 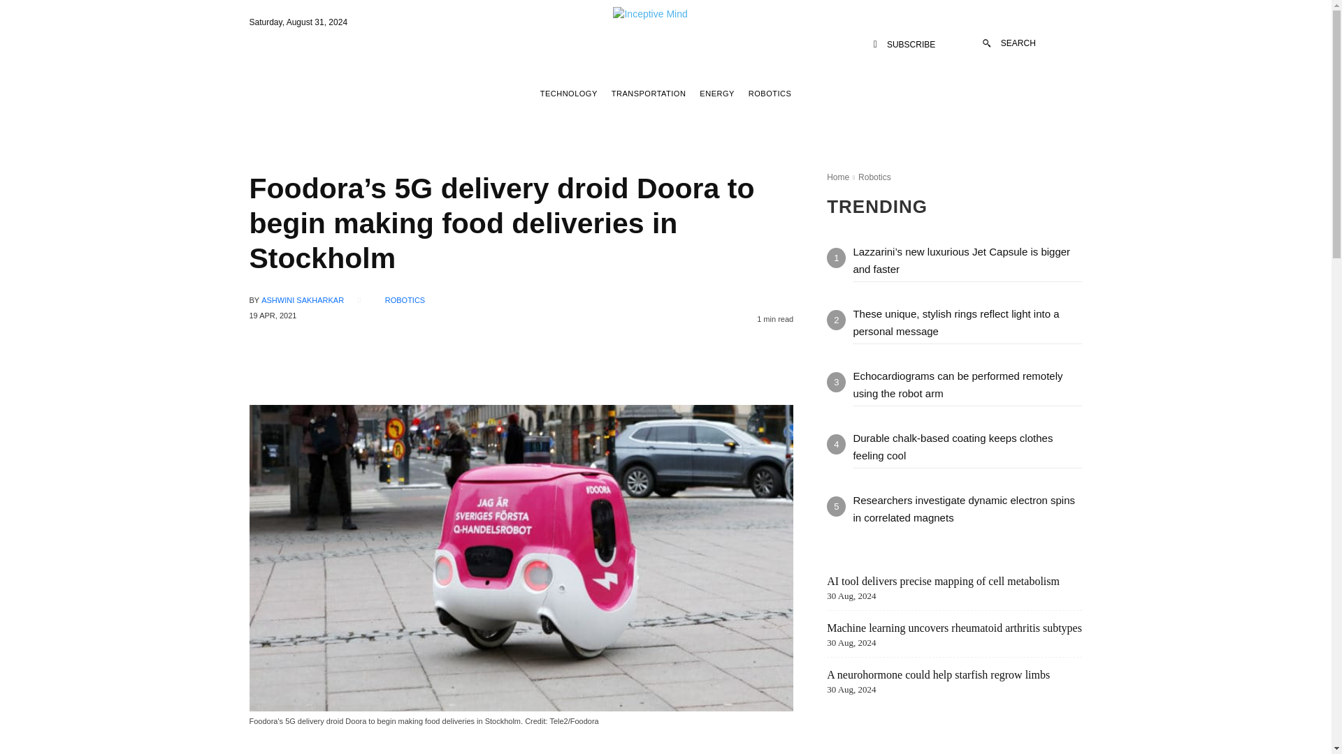 What do you see at coordinates (952, 446) in the screenshot?
I see `Durable chalk-based coating keeps clothes feeling cool` at bounding box center [952, 446].